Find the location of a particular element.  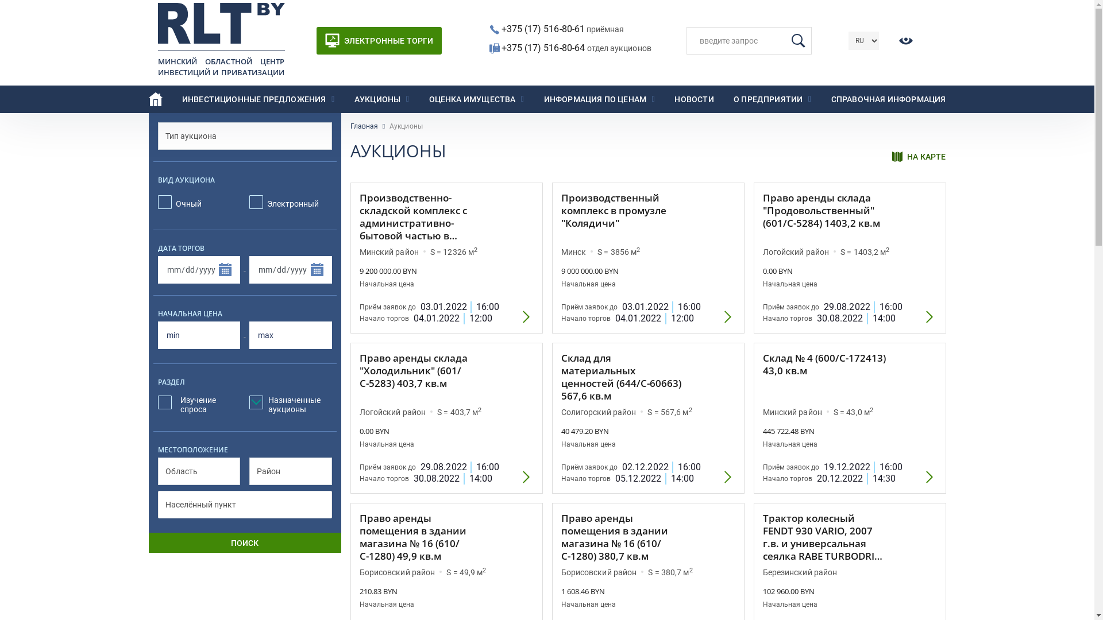

+375 (17) 516-80-61 is located at coordinates (542, 29).